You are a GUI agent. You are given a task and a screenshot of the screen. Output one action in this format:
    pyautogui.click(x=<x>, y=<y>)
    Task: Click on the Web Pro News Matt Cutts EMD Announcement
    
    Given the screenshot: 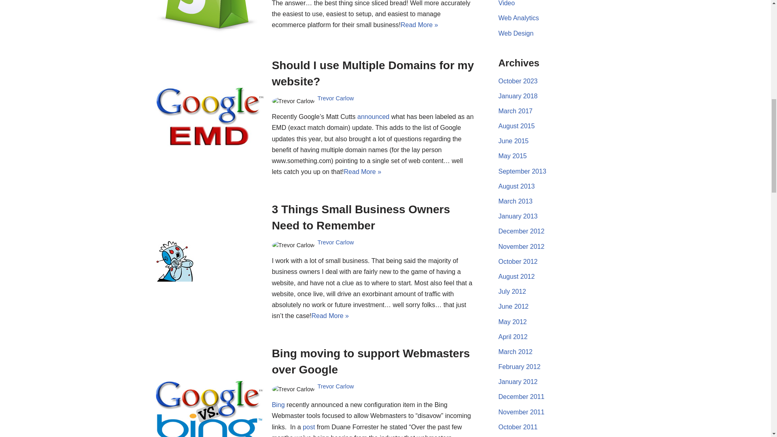 What is the action you would take?
    pyautogui.click(x=373, y=117)
    